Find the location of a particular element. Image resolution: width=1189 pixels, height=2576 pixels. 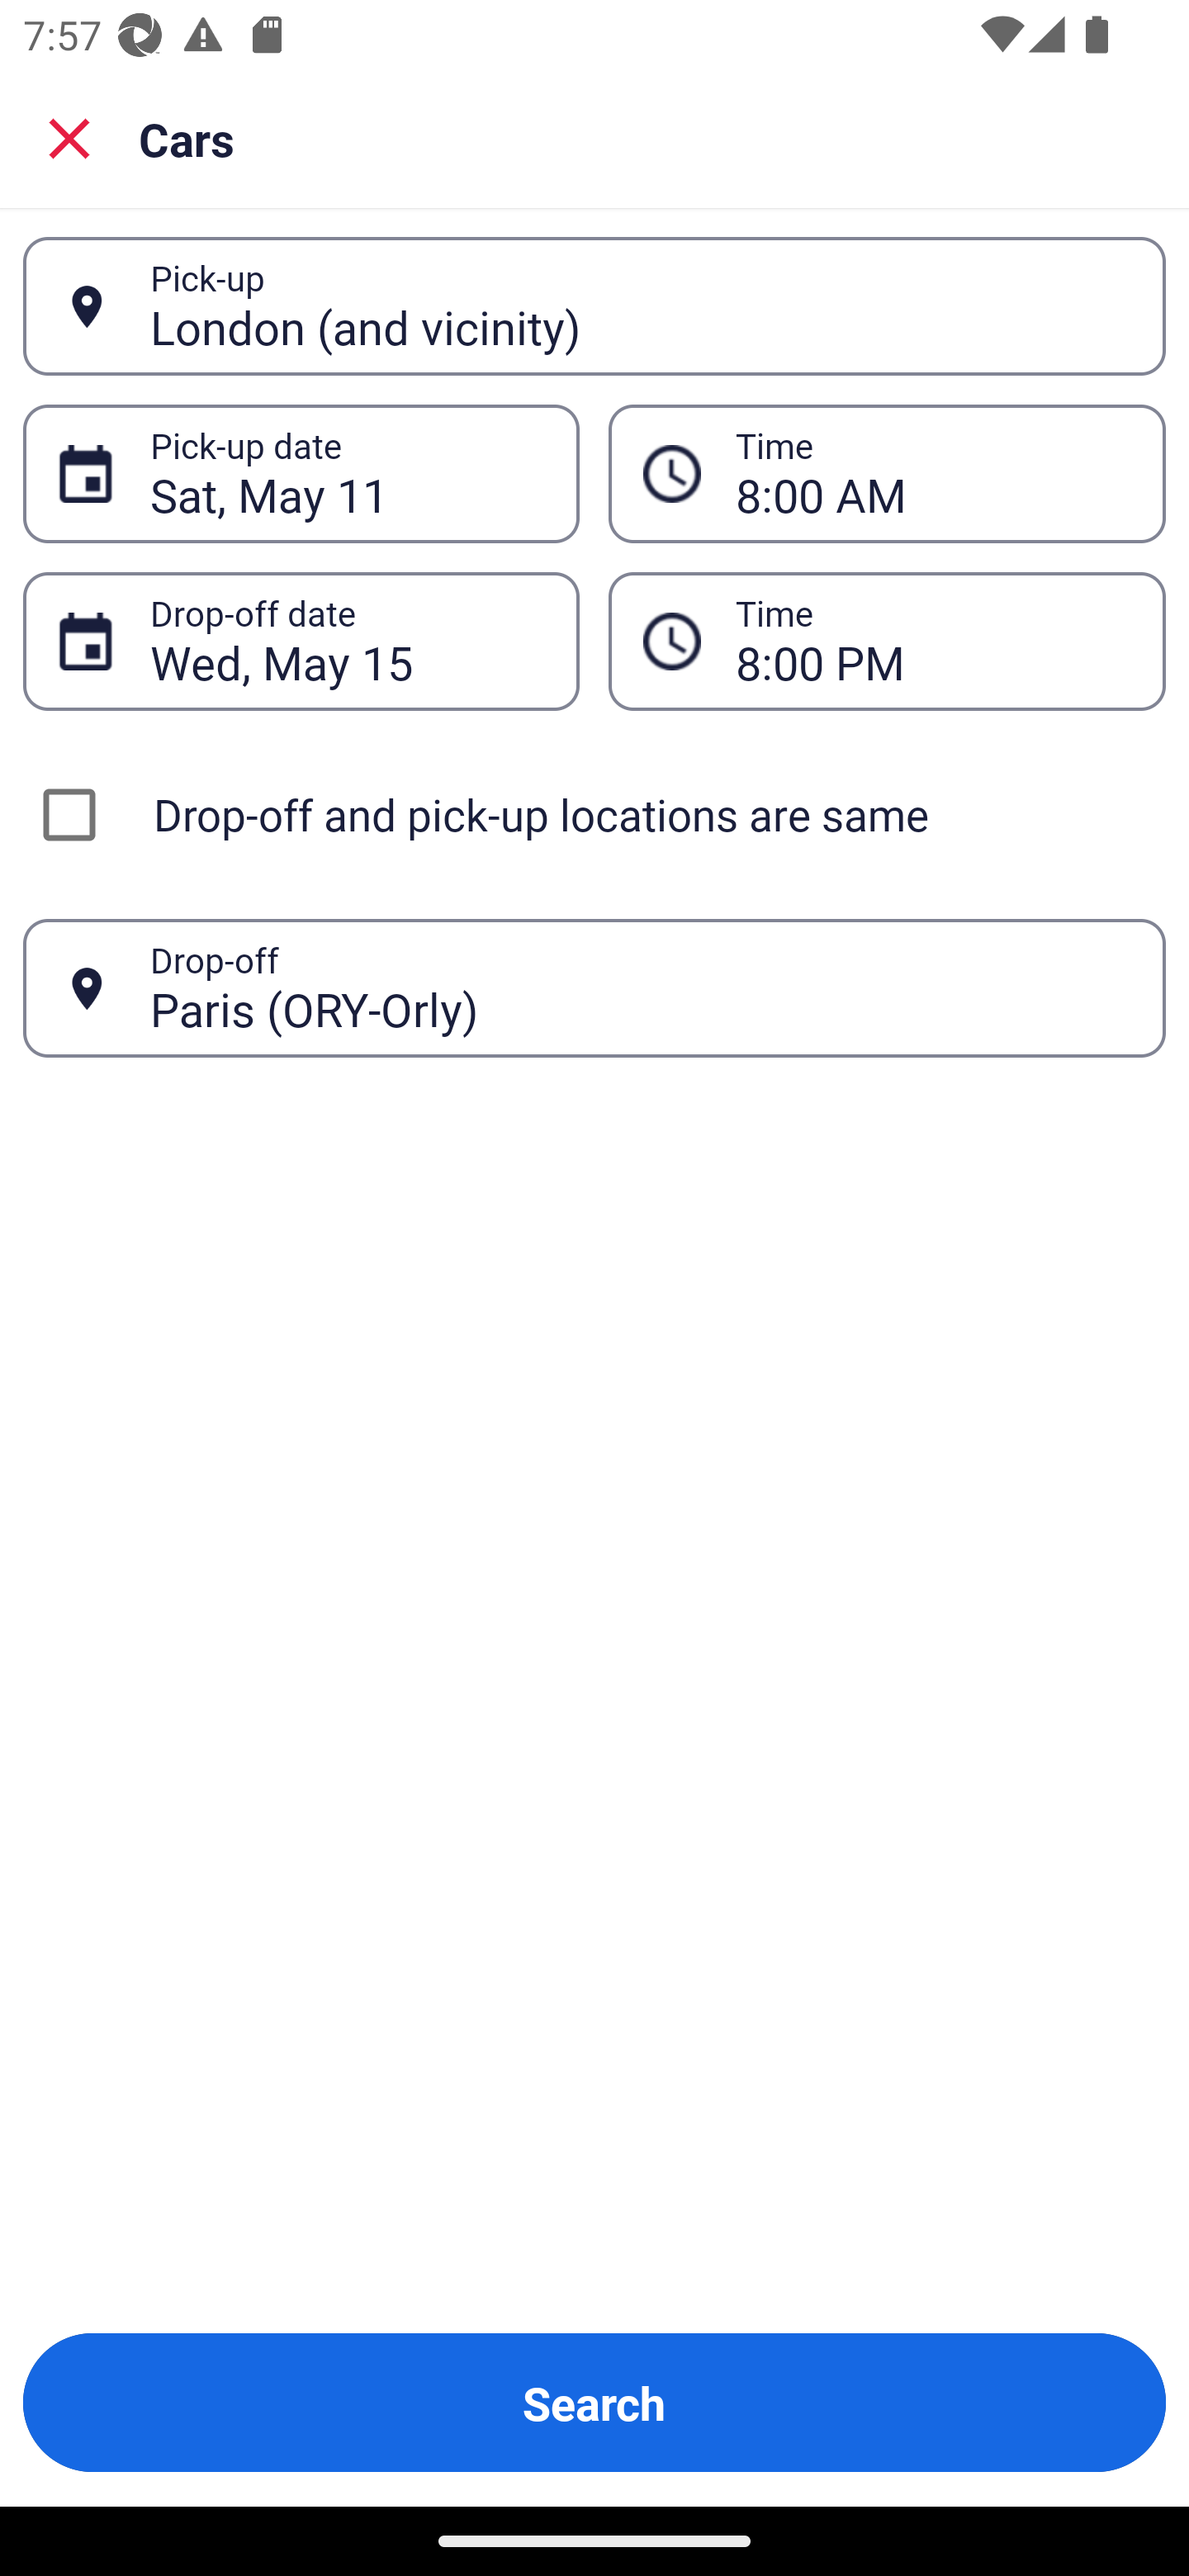

London (and vicinity) is located at coordinates (640, 305).